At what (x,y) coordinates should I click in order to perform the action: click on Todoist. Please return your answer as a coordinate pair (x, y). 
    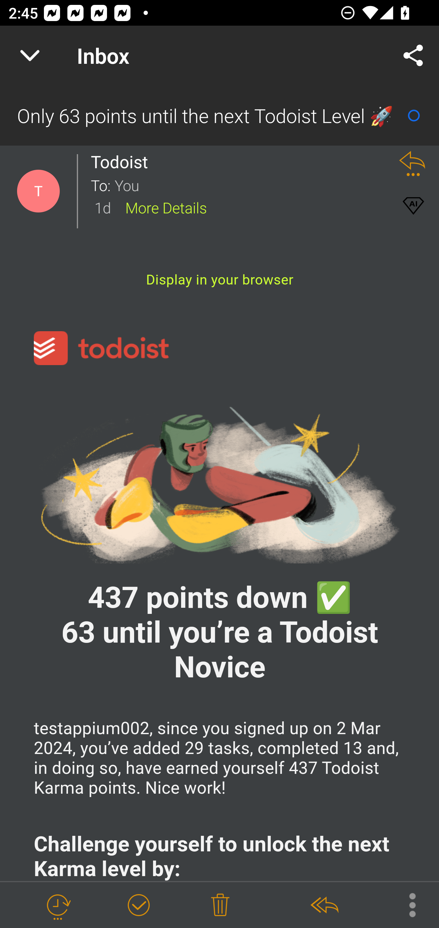
    Looking at the image, I should click on (123, 162).